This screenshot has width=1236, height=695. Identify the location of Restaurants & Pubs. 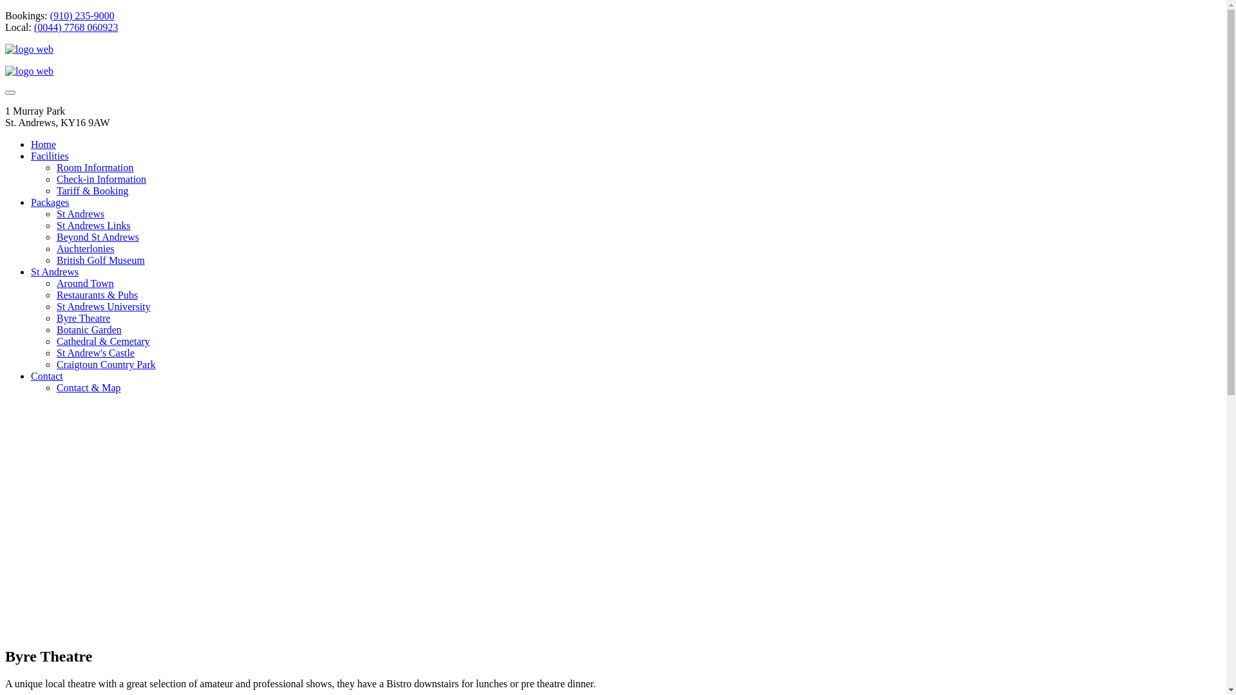
(97, 295).